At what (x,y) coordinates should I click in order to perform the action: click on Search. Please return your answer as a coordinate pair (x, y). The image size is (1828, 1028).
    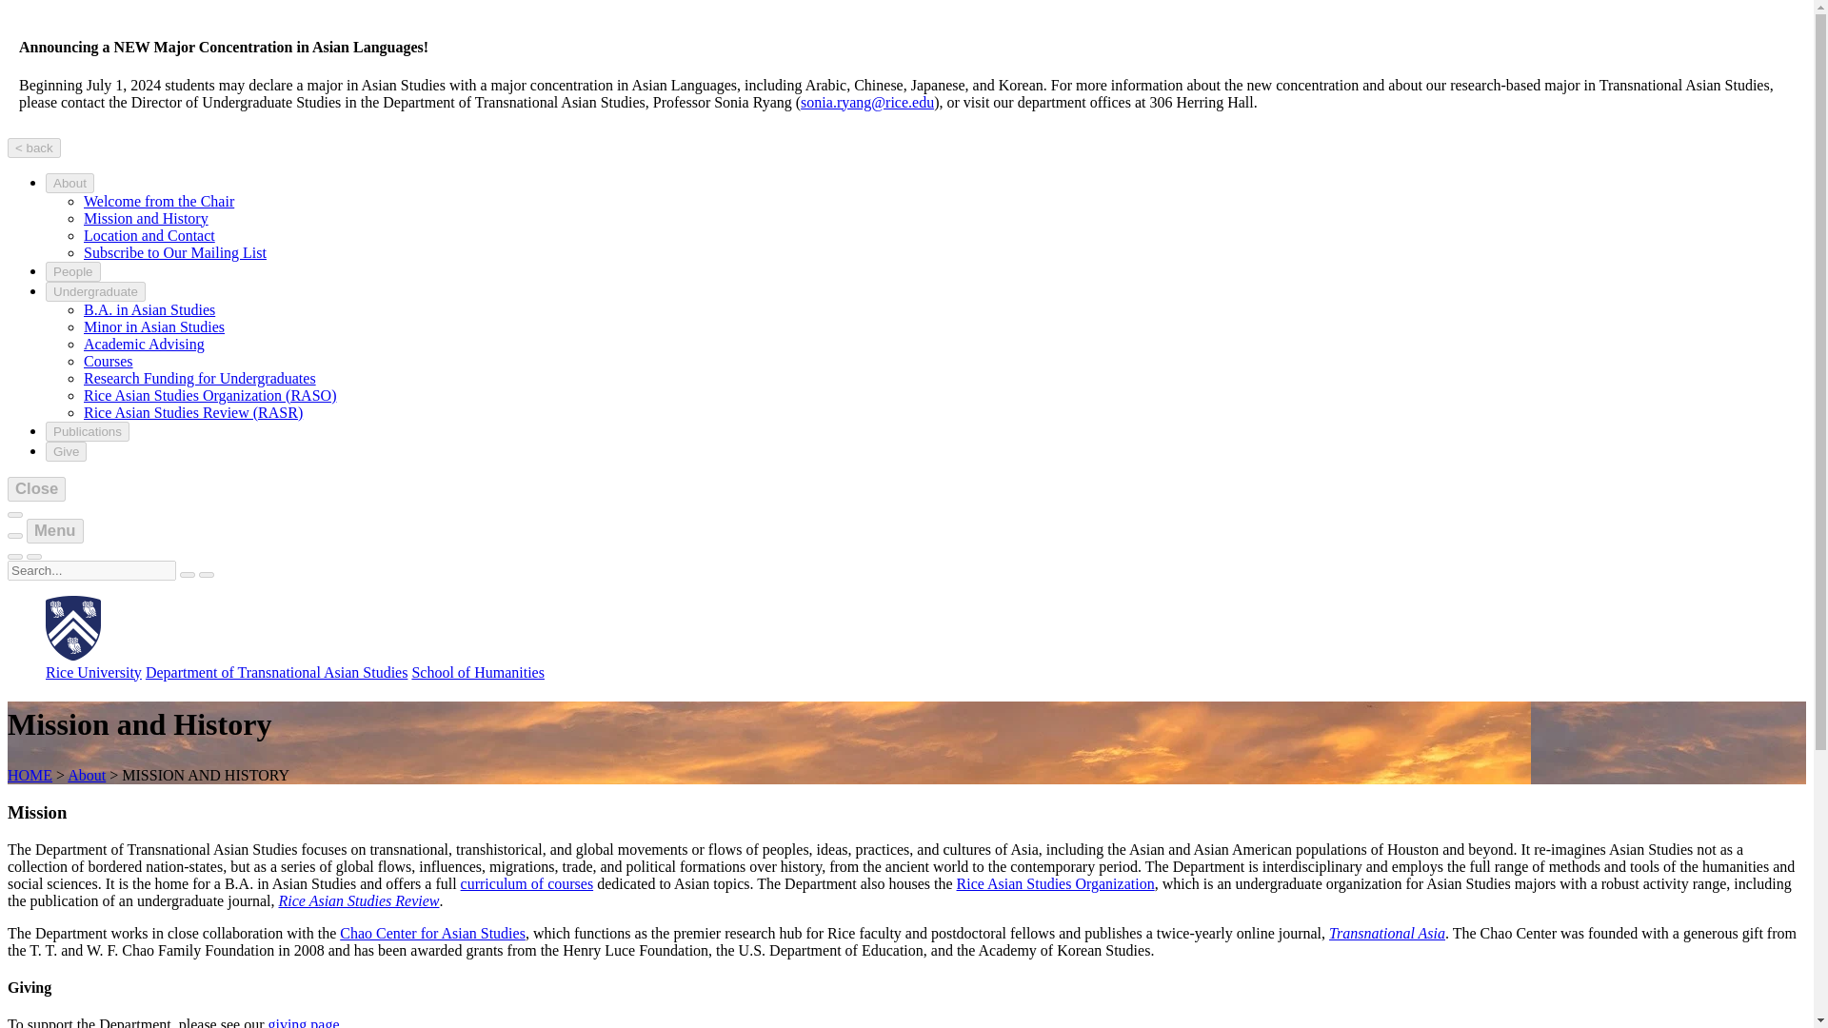
    Looking at the image, I should click on (187, 574).